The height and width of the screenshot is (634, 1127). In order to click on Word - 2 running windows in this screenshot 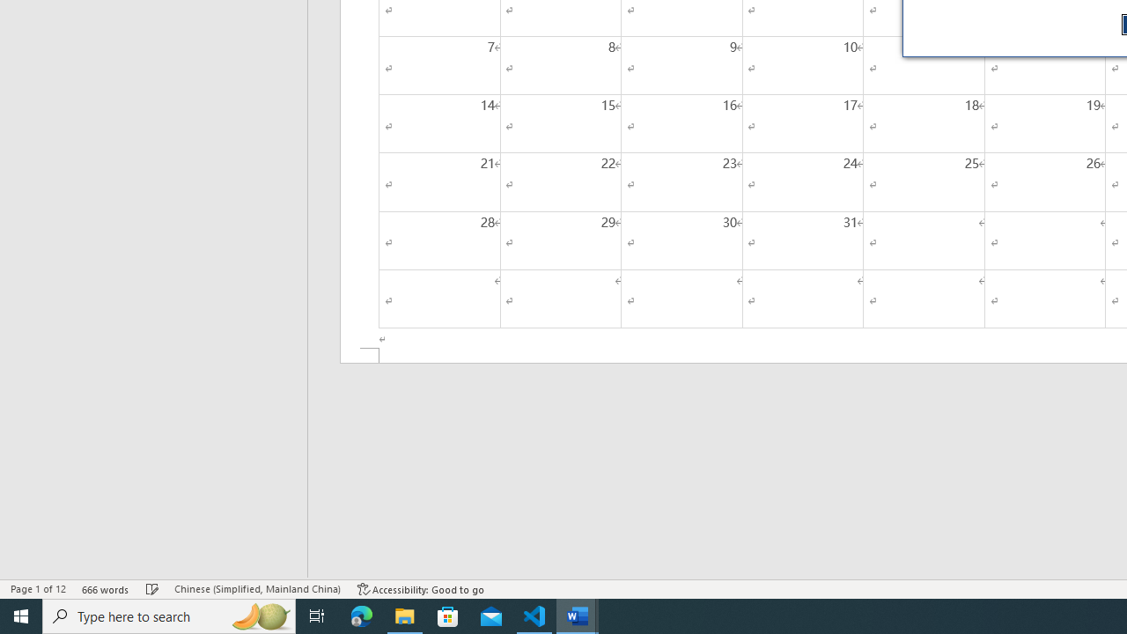, I will do `click(578, 616)`.